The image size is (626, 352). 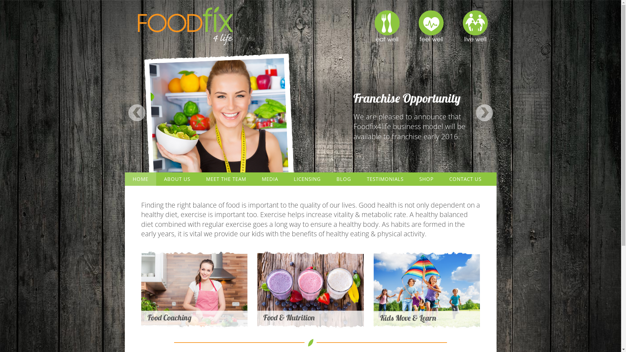 I want to click on ABOUT US, so click(x=177, y=179).